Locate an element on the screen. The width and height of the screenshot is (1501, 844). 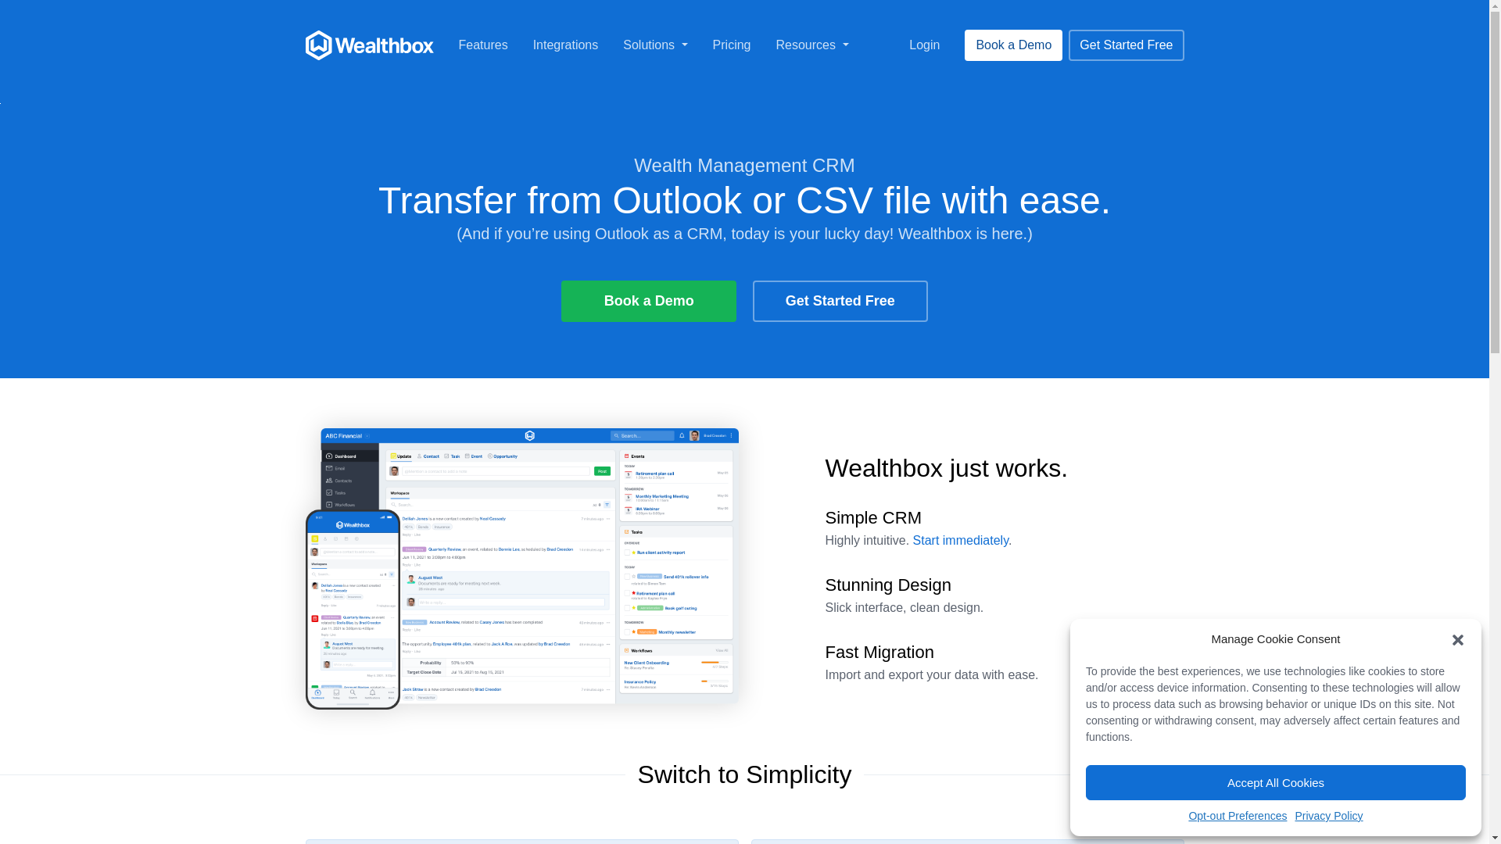
Book a Demo is located at coordinates (482, 45).